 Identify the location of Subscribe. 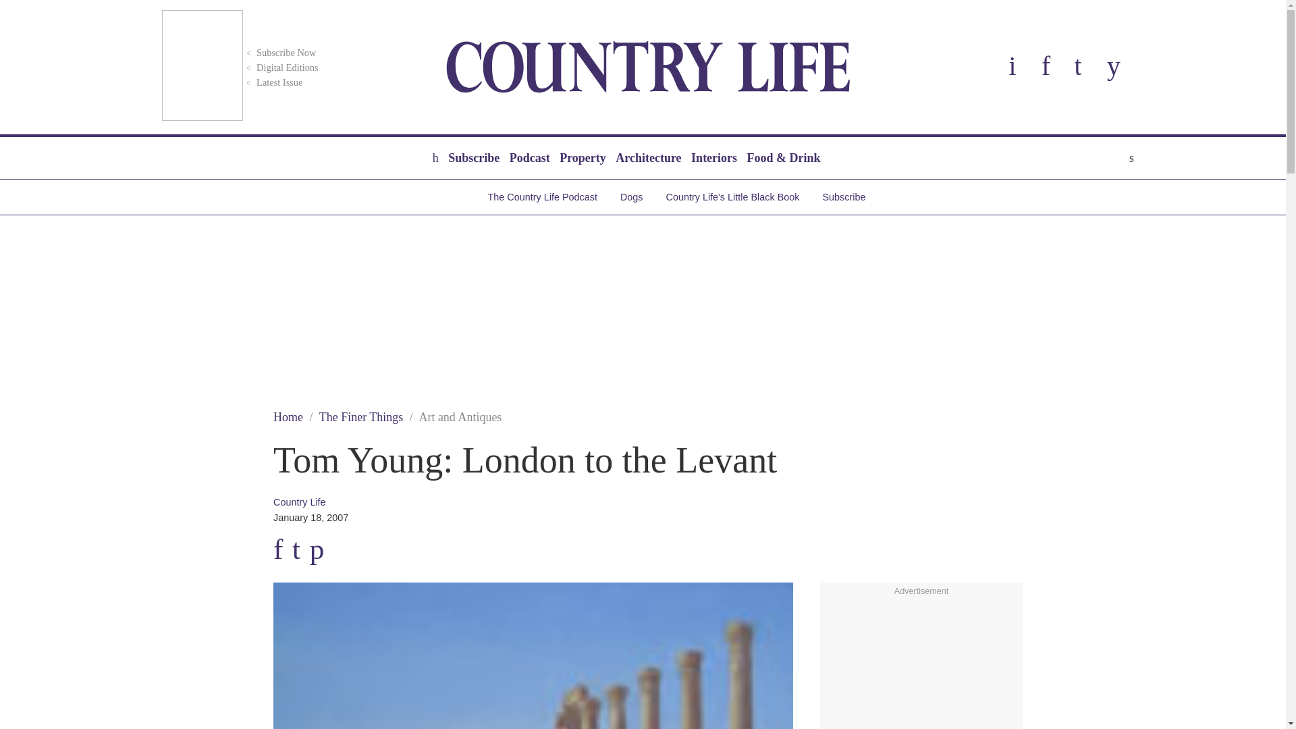
(473, 158).